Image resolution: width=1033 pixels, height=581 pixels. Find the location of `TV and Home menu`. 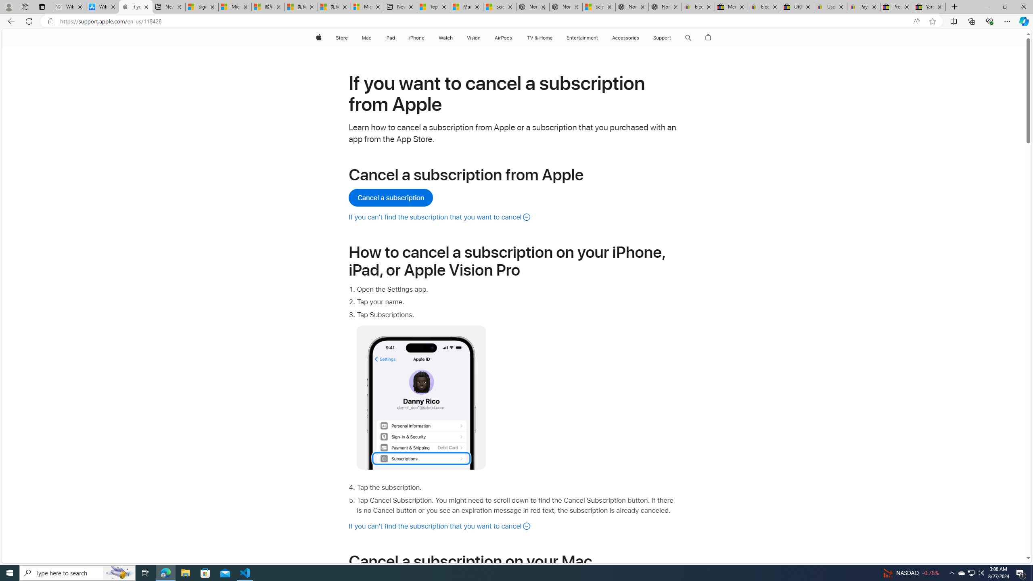

TV and Home menu is located at coordinates (554, 38).